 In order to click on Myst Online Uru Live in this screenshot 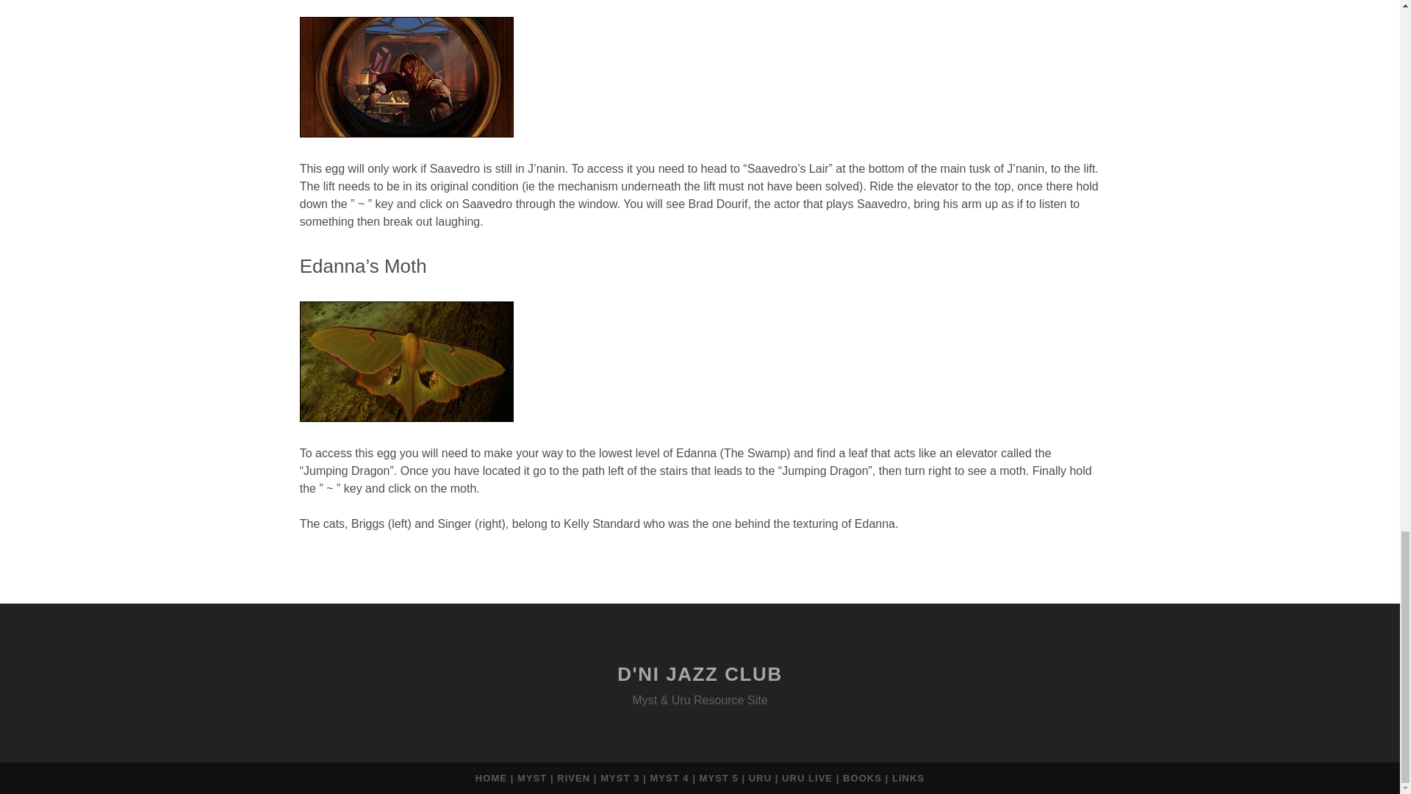, I will do `click(807, 778)`.